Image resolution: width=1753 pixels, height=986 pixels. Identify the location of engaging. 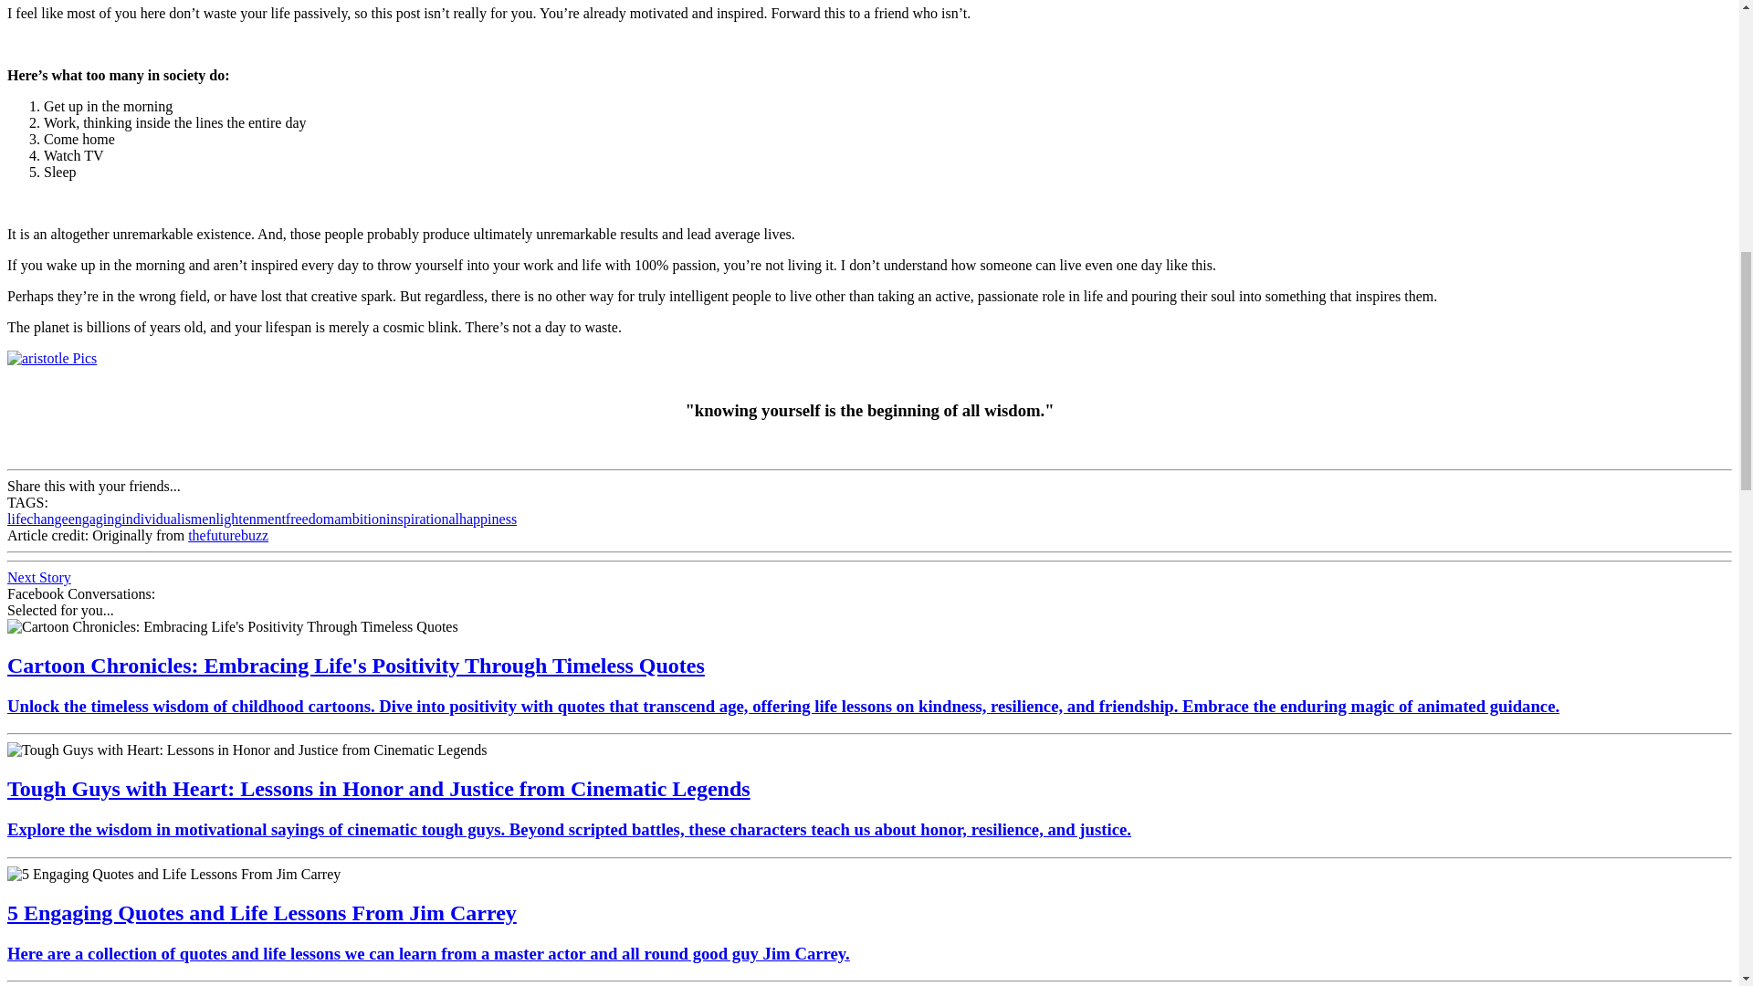
(95, 519).